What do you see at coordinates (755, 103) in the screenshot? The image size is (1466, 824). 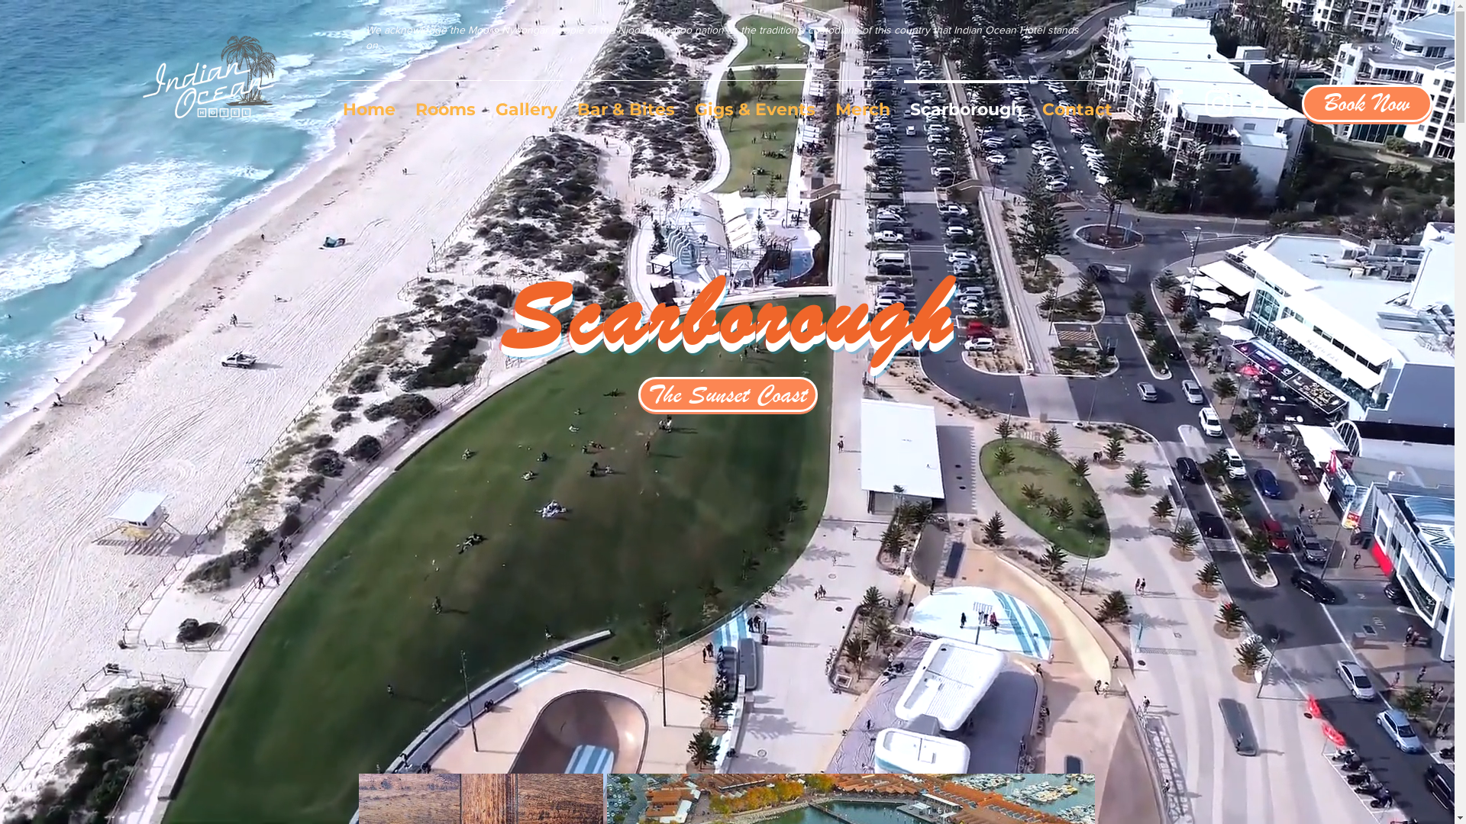 I see `Gigs & Events` at bounding box center [755, 103].